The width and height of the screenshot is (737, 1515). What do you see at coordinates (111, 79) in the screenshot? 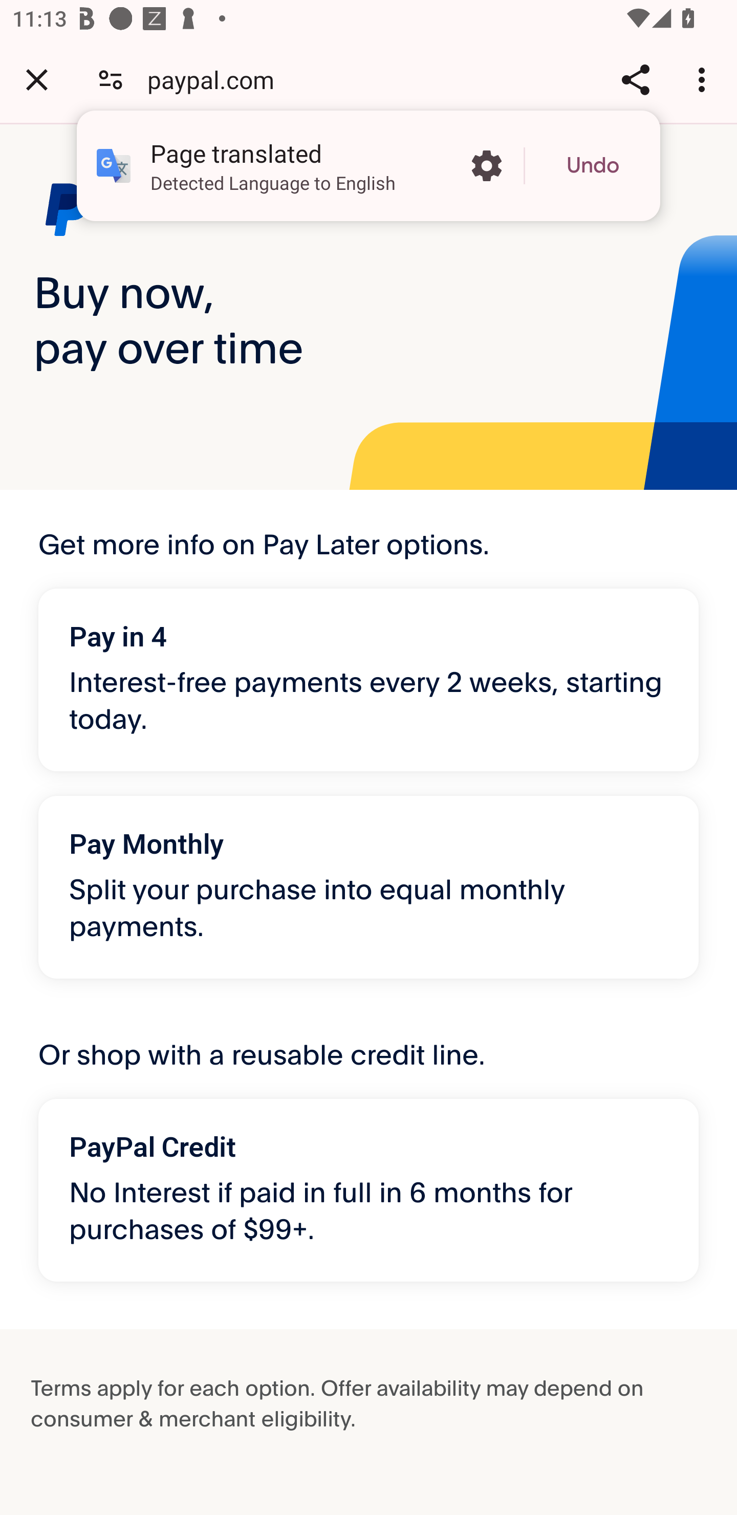
I see `Connection is secure` at bounding box center [111, 79].